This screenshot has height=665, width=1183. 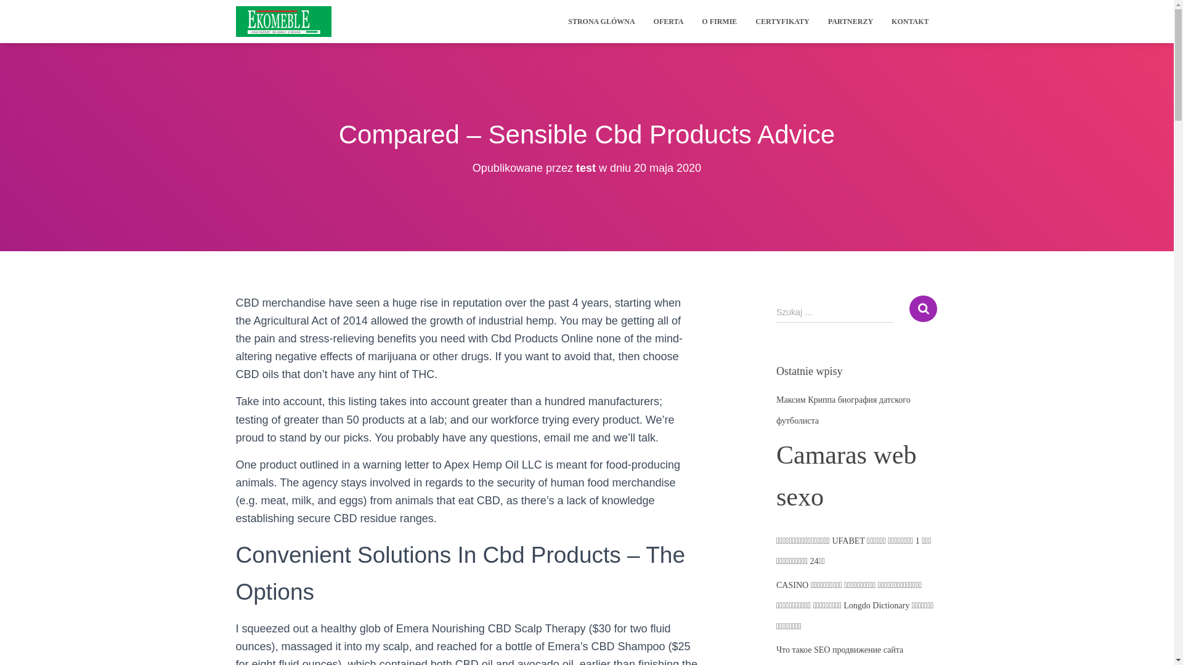 I want to click on test, so click(x=586, y=167).